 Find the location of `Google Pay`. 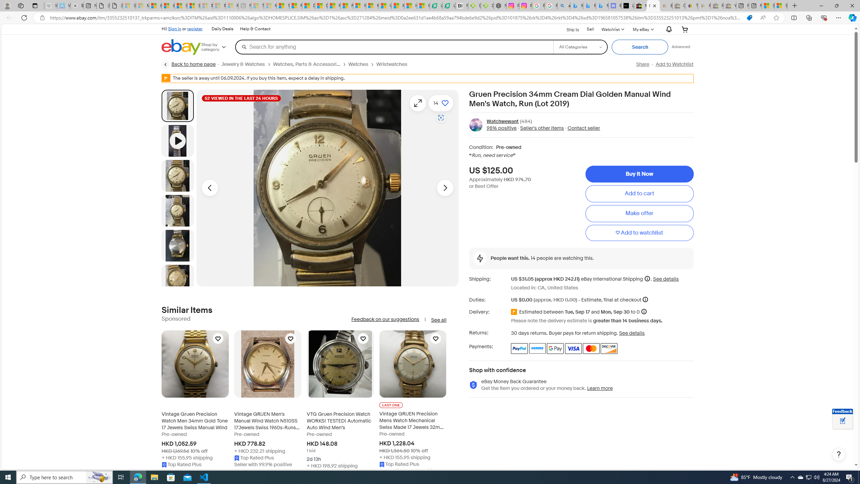

Google Pay is located at coordinates (556, 348).